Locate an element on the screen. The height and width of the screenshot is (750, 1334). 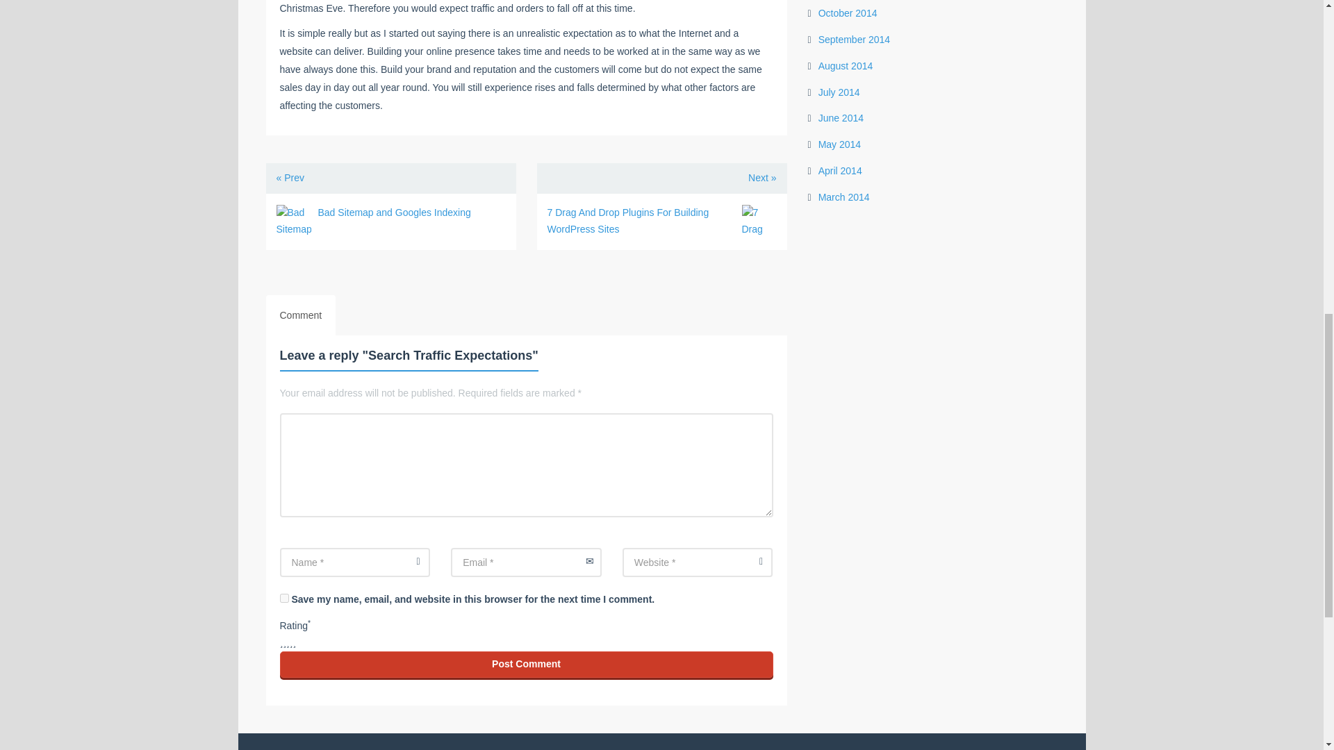
Bad Sitemap and Googles Indexing is located at coordinates (395, 212).